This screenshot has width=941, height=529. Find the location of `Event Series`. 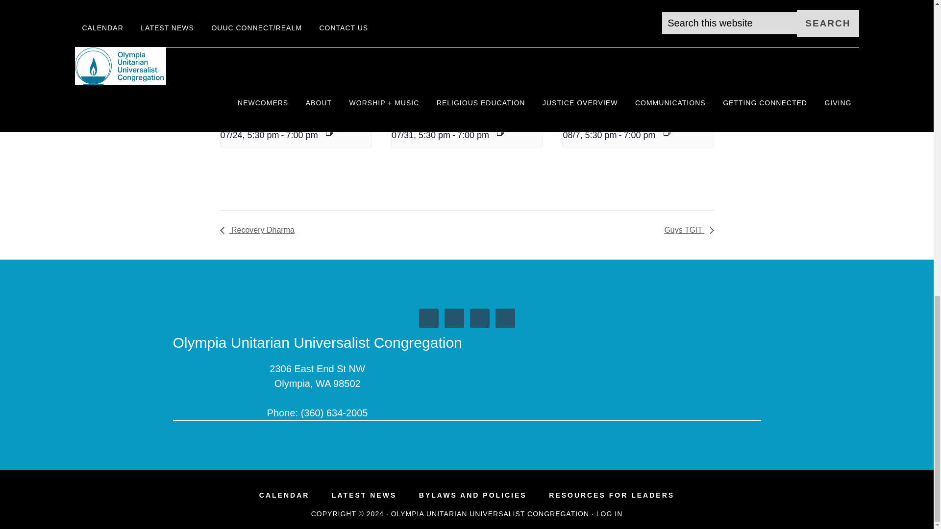

Event Series is located at coordinates (667, 132).